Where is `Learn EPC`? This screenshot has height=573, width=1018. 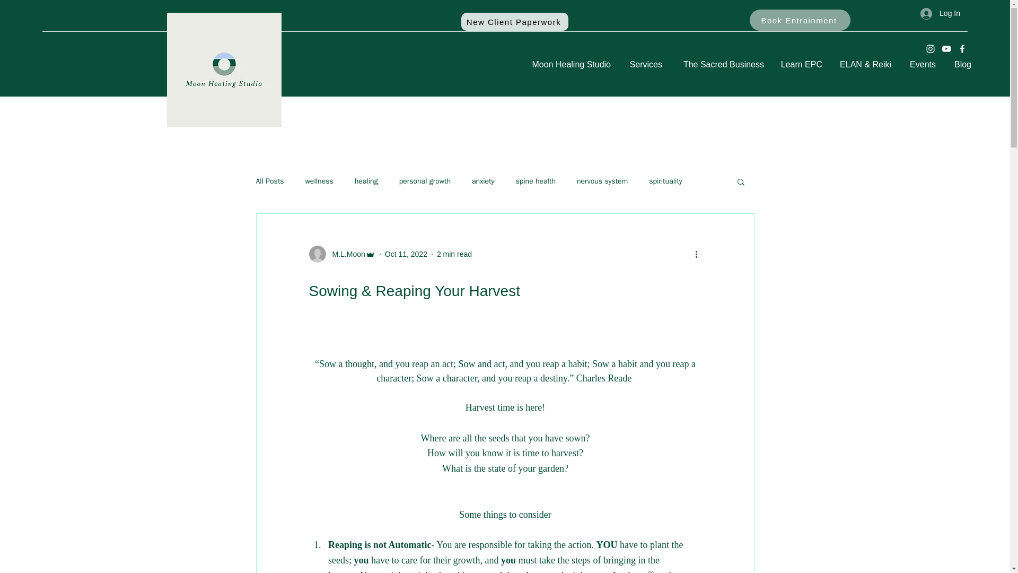 Learn EPC is located at coordinates (802, 64).